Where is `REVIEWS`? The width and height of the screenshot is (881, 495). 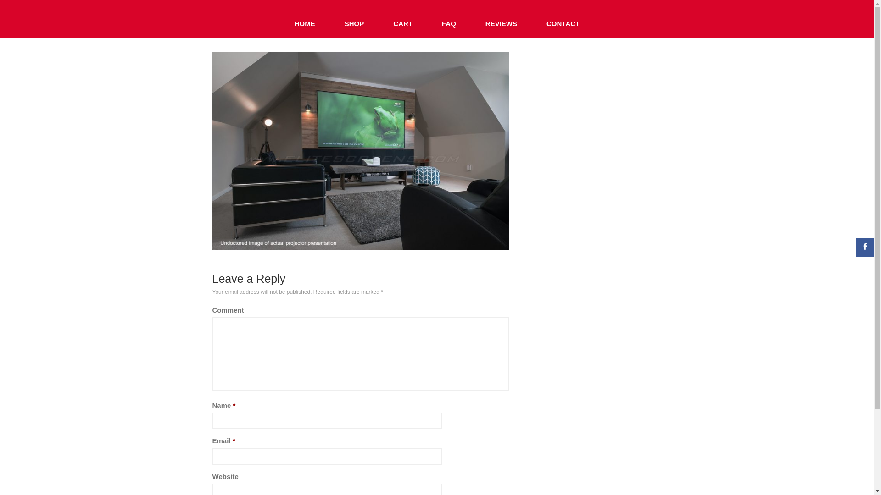 REVIEWS is located at coordinates (501, 24).